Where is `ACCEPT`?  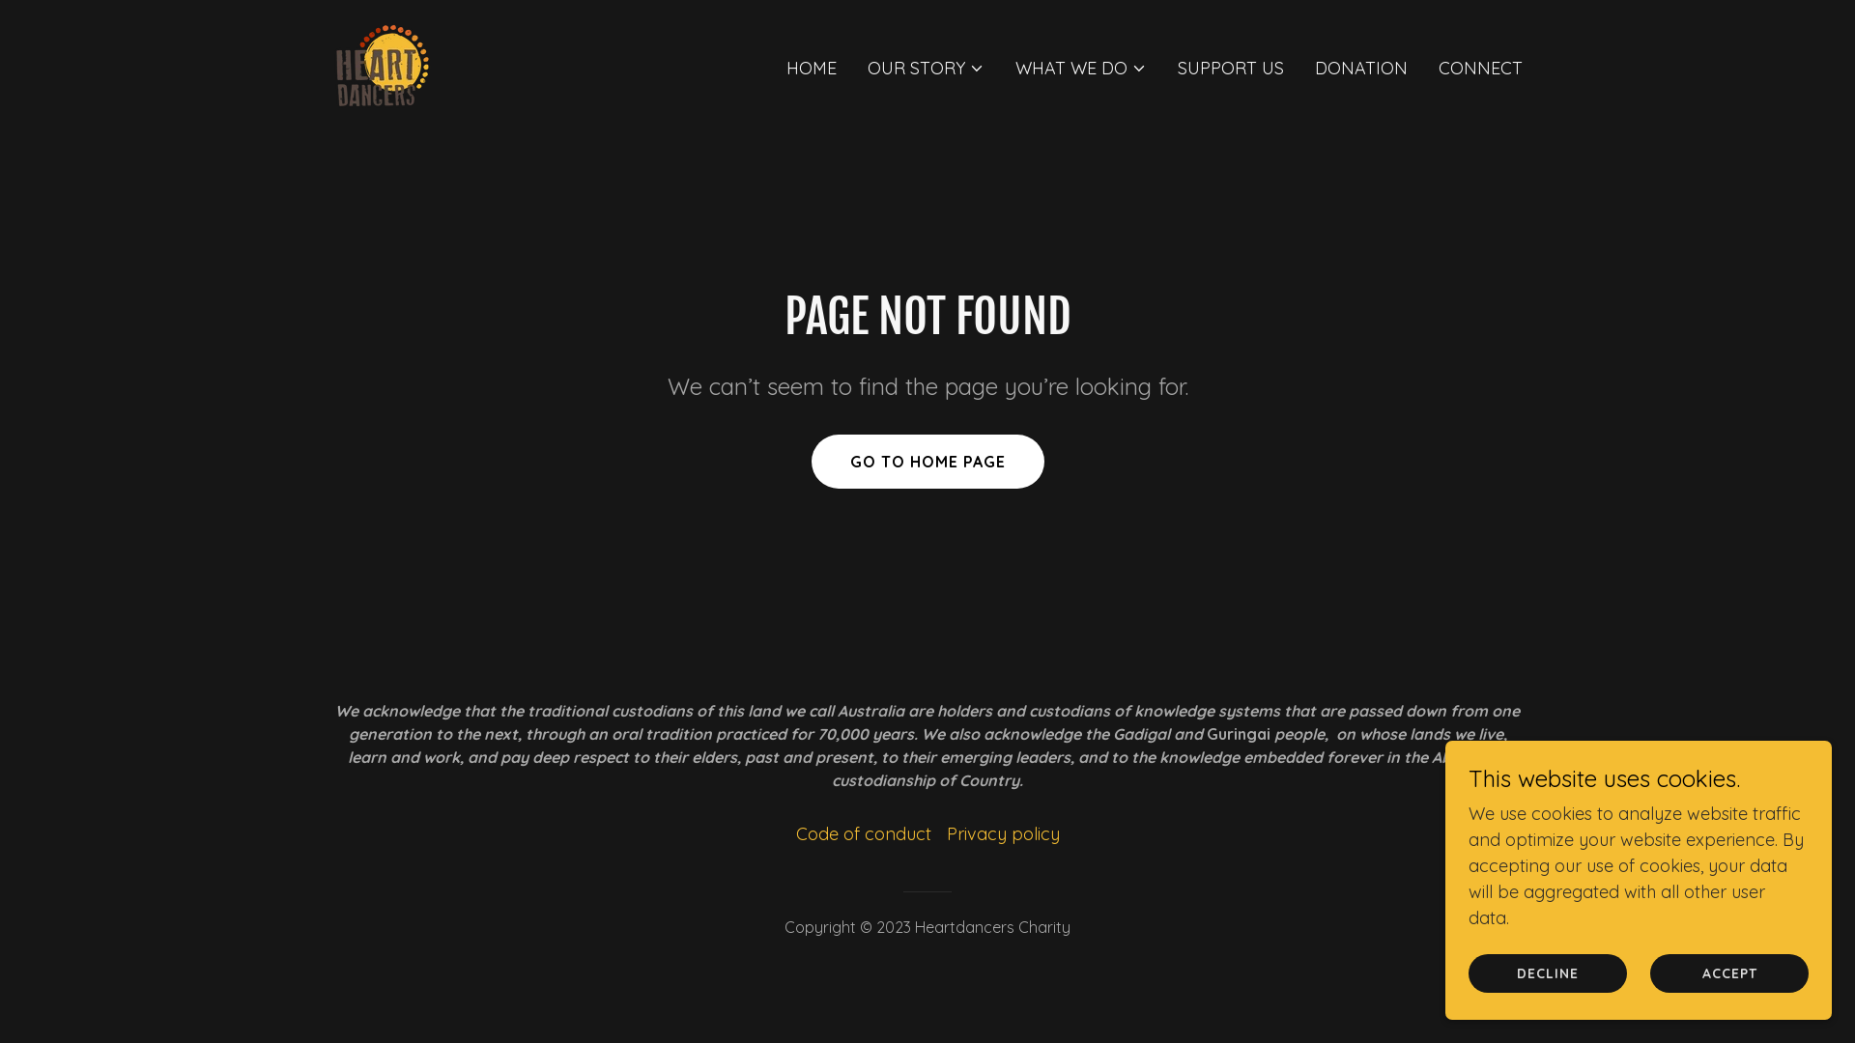
ACCEPT is located at coordinates (1729, 973).